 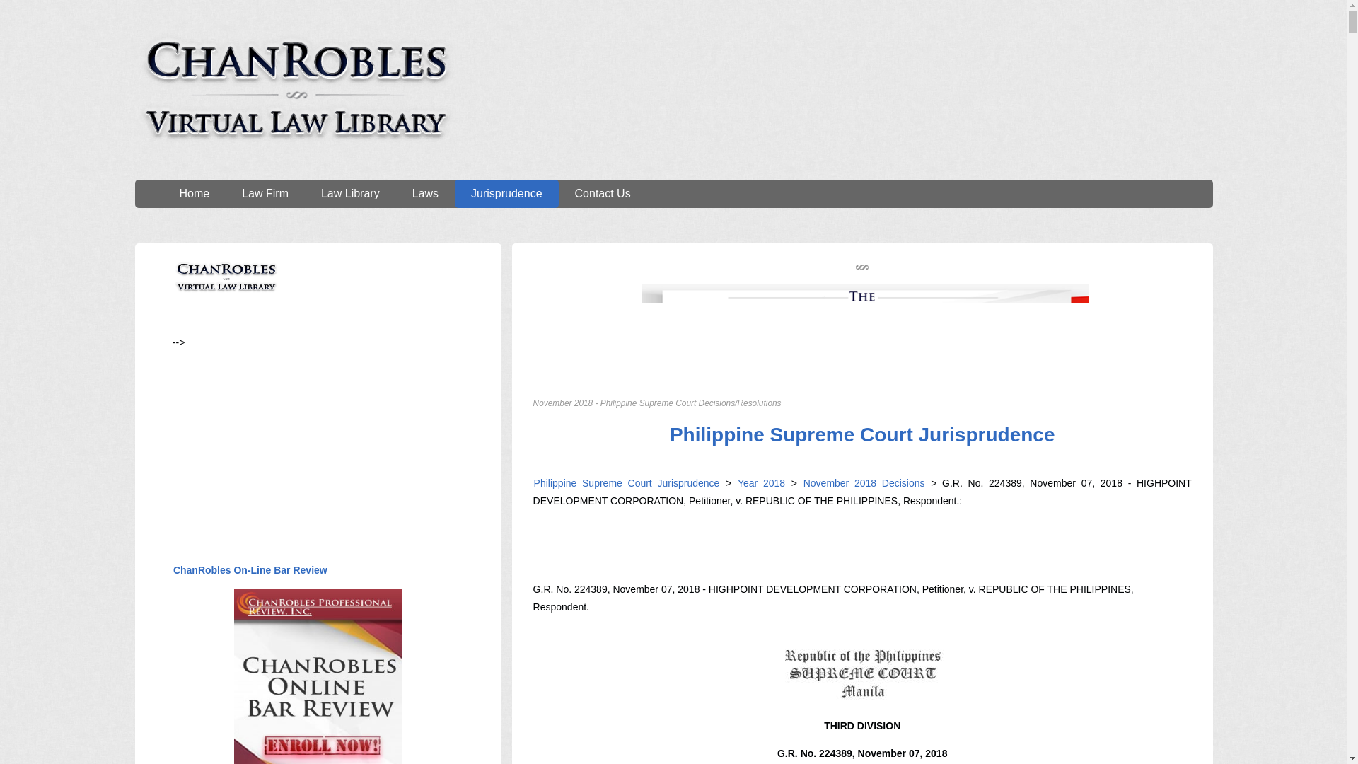 I want to click on Home, so click(x=194, y=193).